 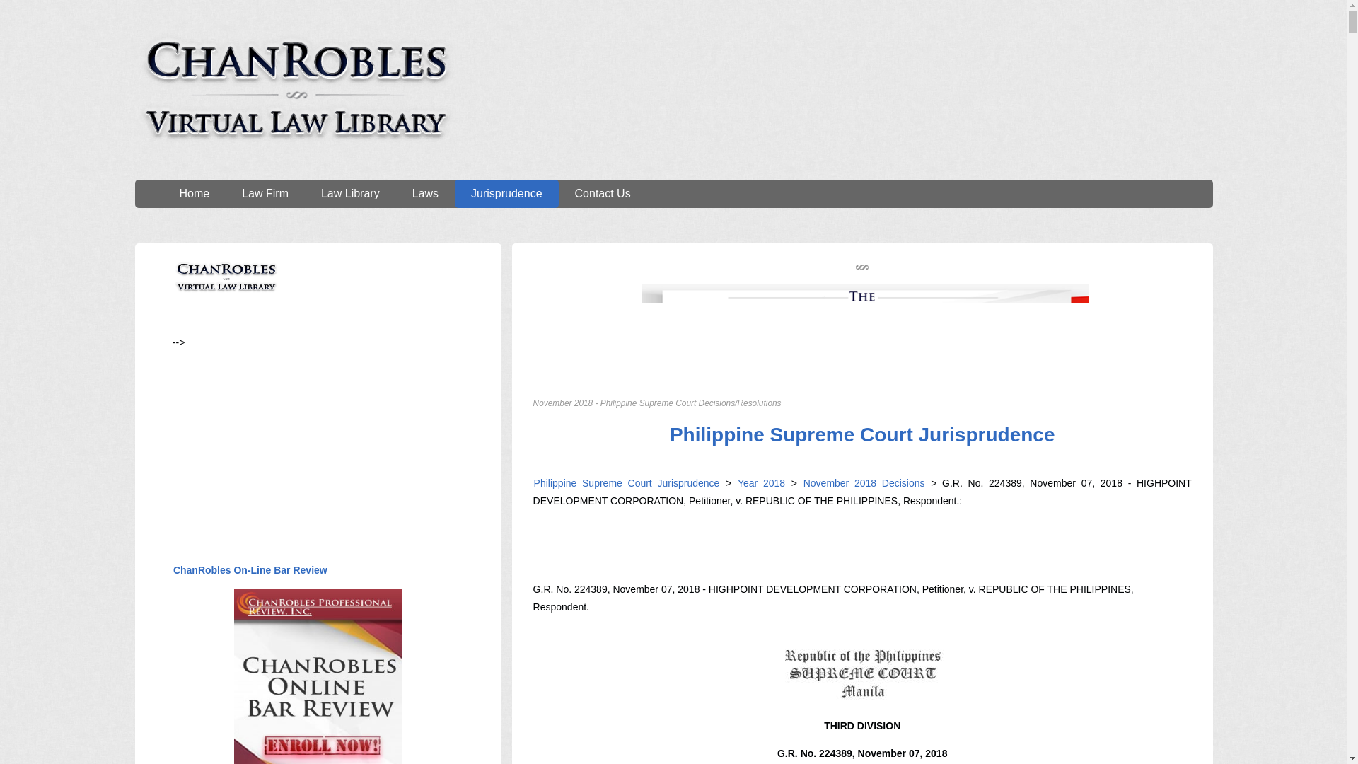 I want to click on Home, so click(x=194, y=193).